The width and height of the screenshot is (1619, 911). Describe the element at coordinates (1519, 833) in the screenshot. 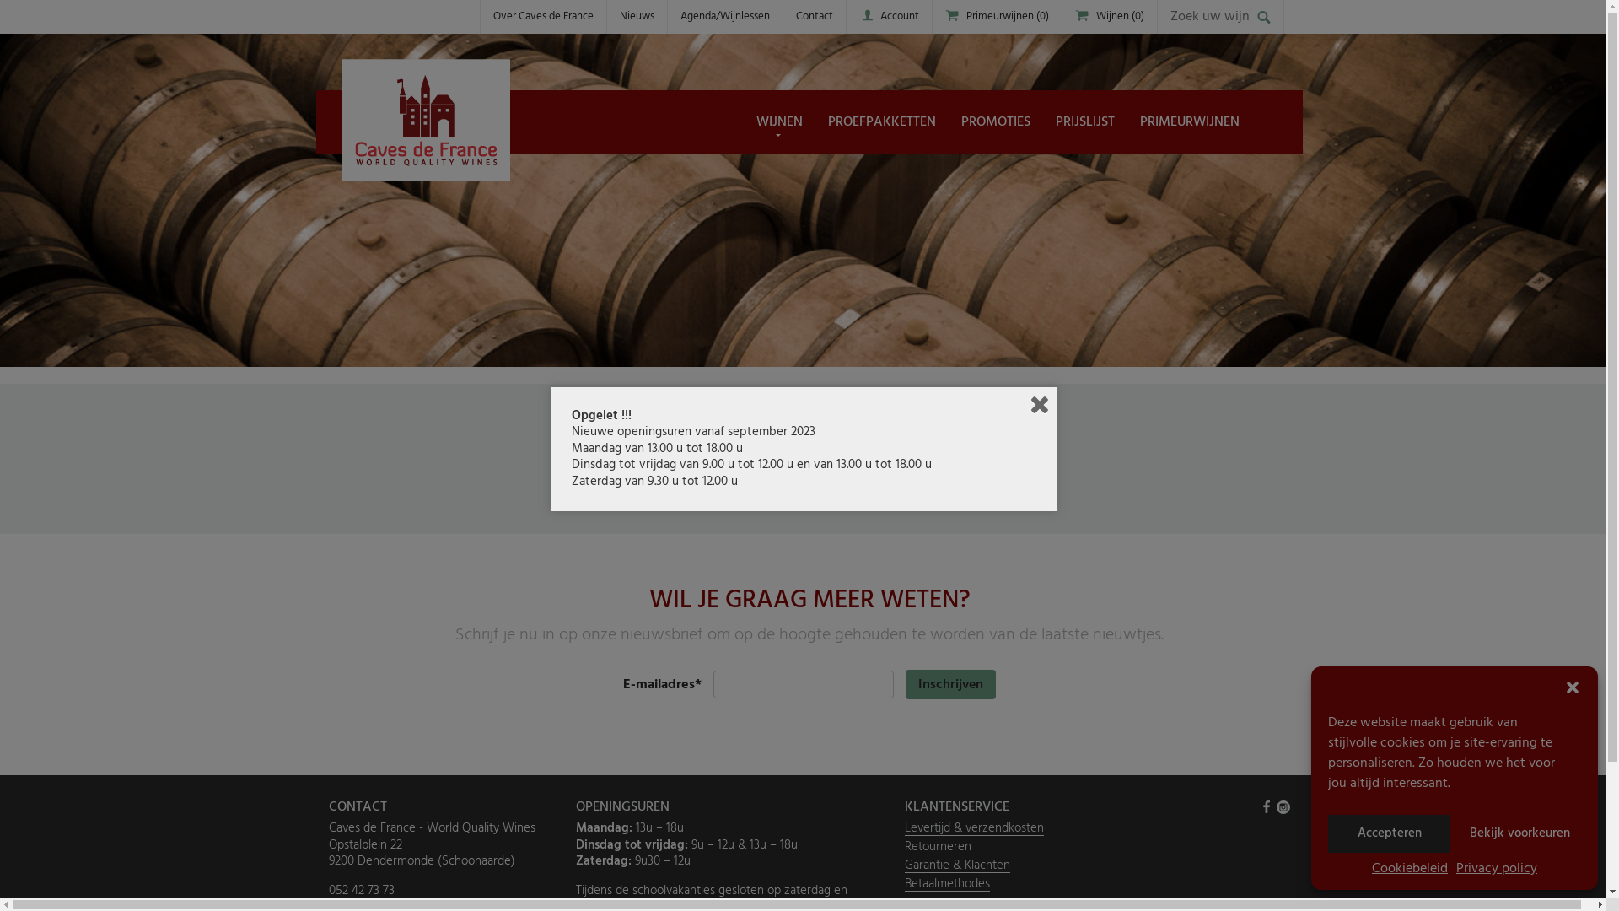

I see `Bekijk voorkeuren` at that location.